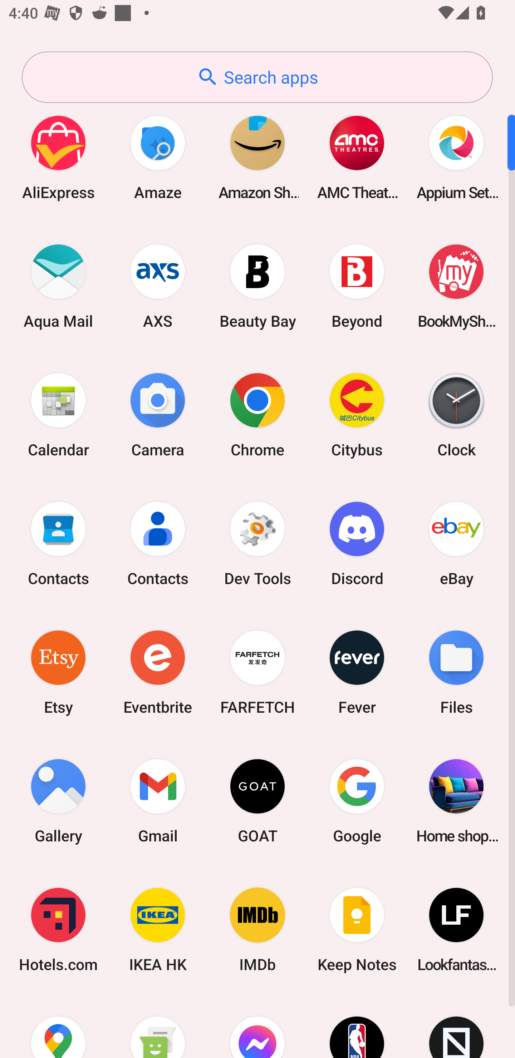  What do you see at coordinates (58, 930) in the screenshot?
I see `Hotels.com` at bounding box center [58, 930].